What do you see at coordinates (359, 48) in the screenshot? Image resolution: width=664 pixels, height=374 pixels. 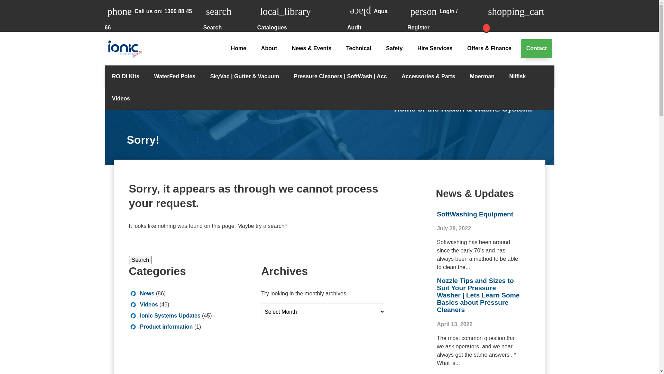 I see `Technical` at bounding box center [359, 48].